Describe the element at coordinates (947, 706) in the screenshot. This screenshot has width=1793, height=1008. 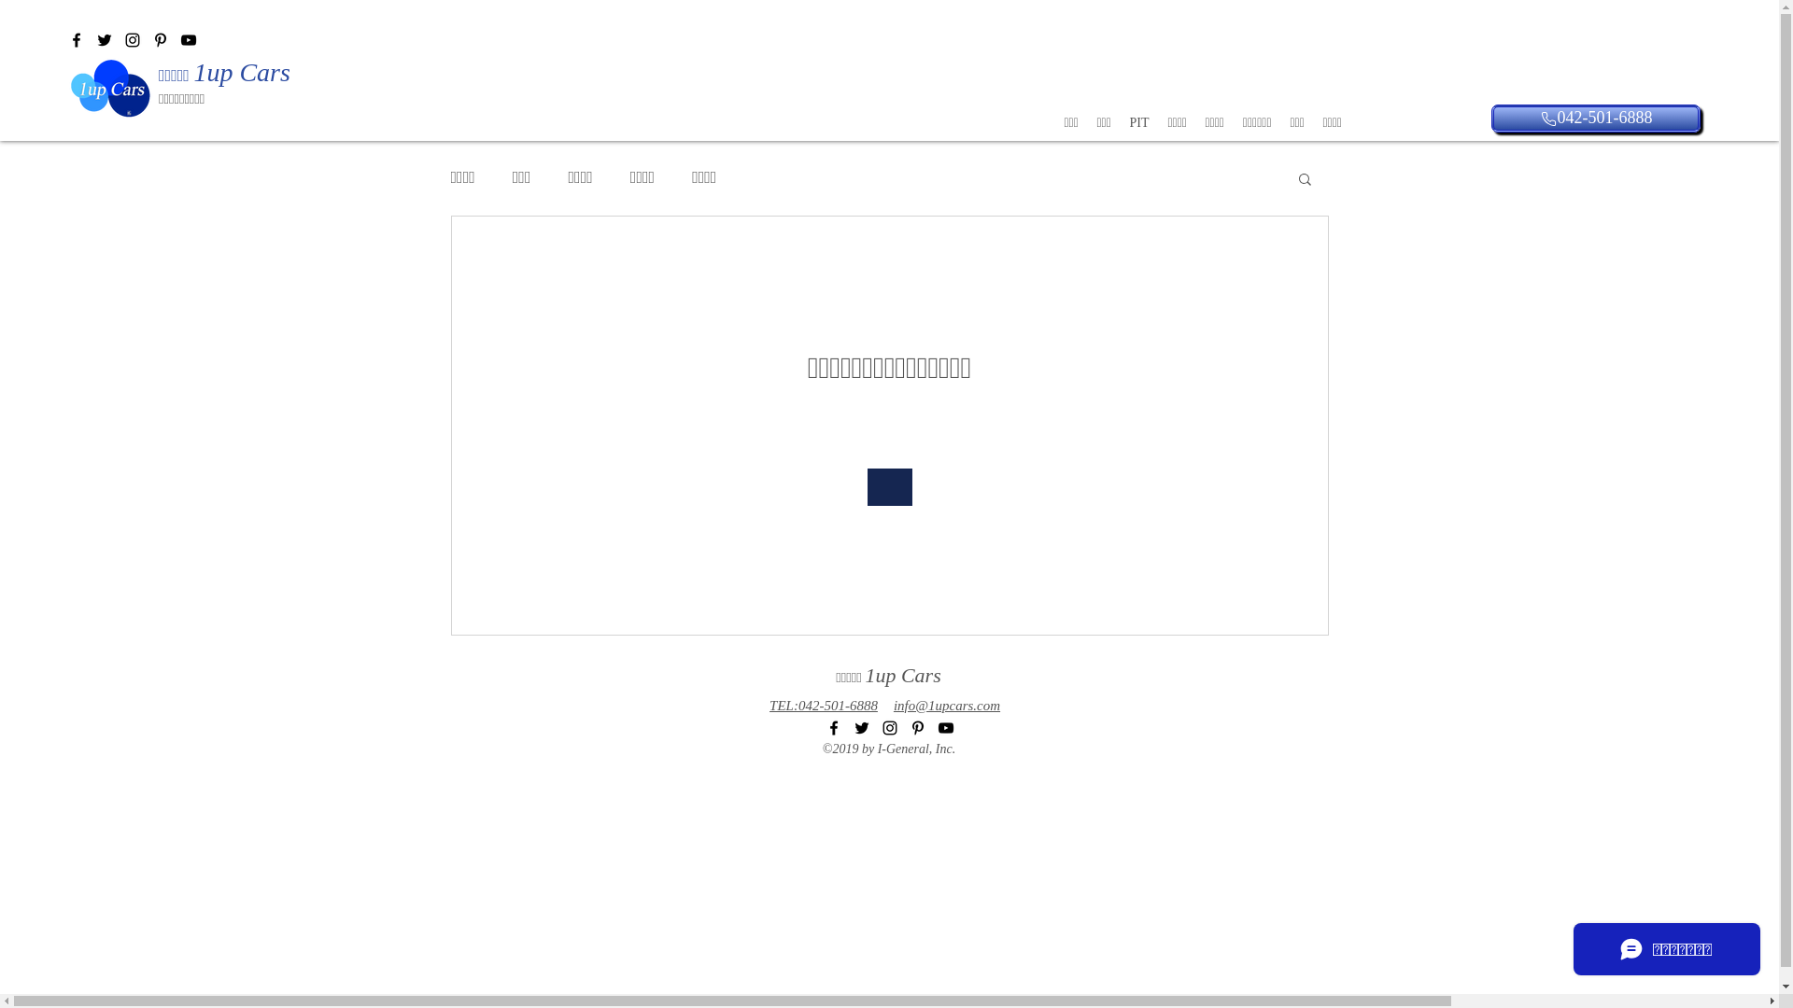
I see `info@1upcars.com` at that location.